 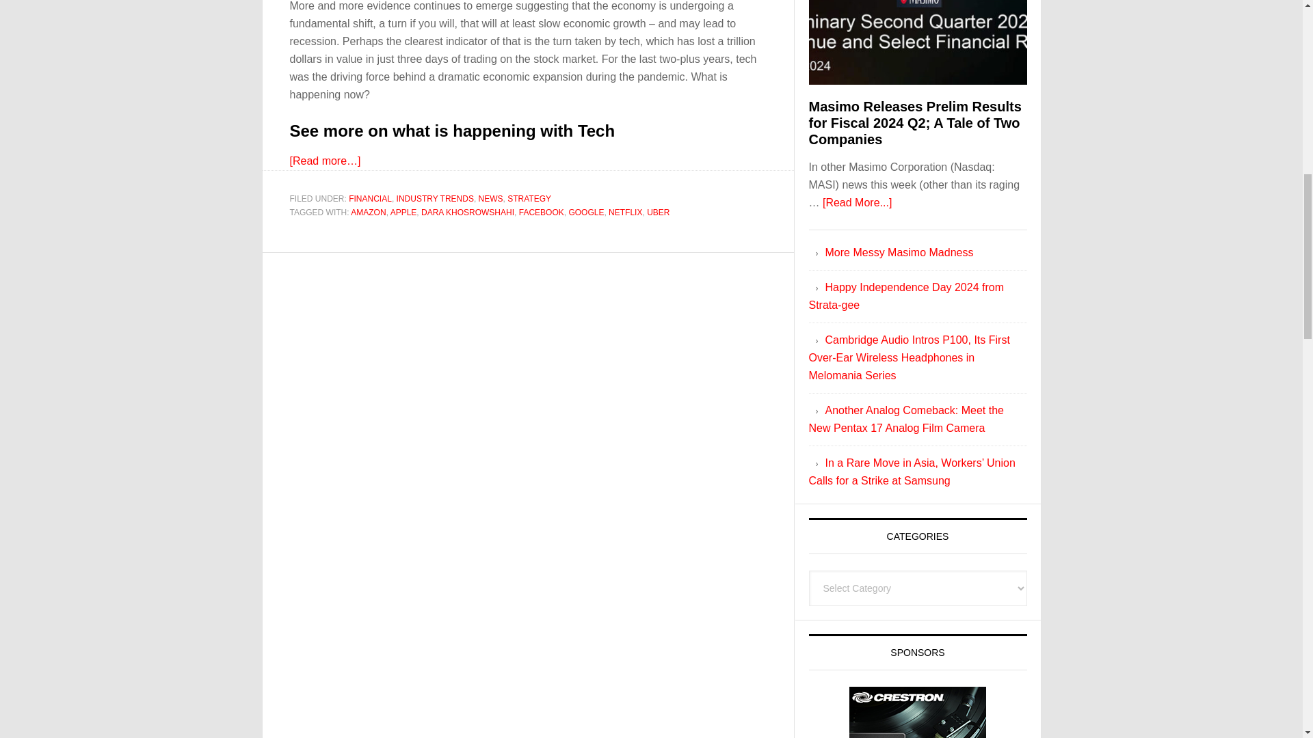 I want to click on UBER, so click(x=658, y=212).